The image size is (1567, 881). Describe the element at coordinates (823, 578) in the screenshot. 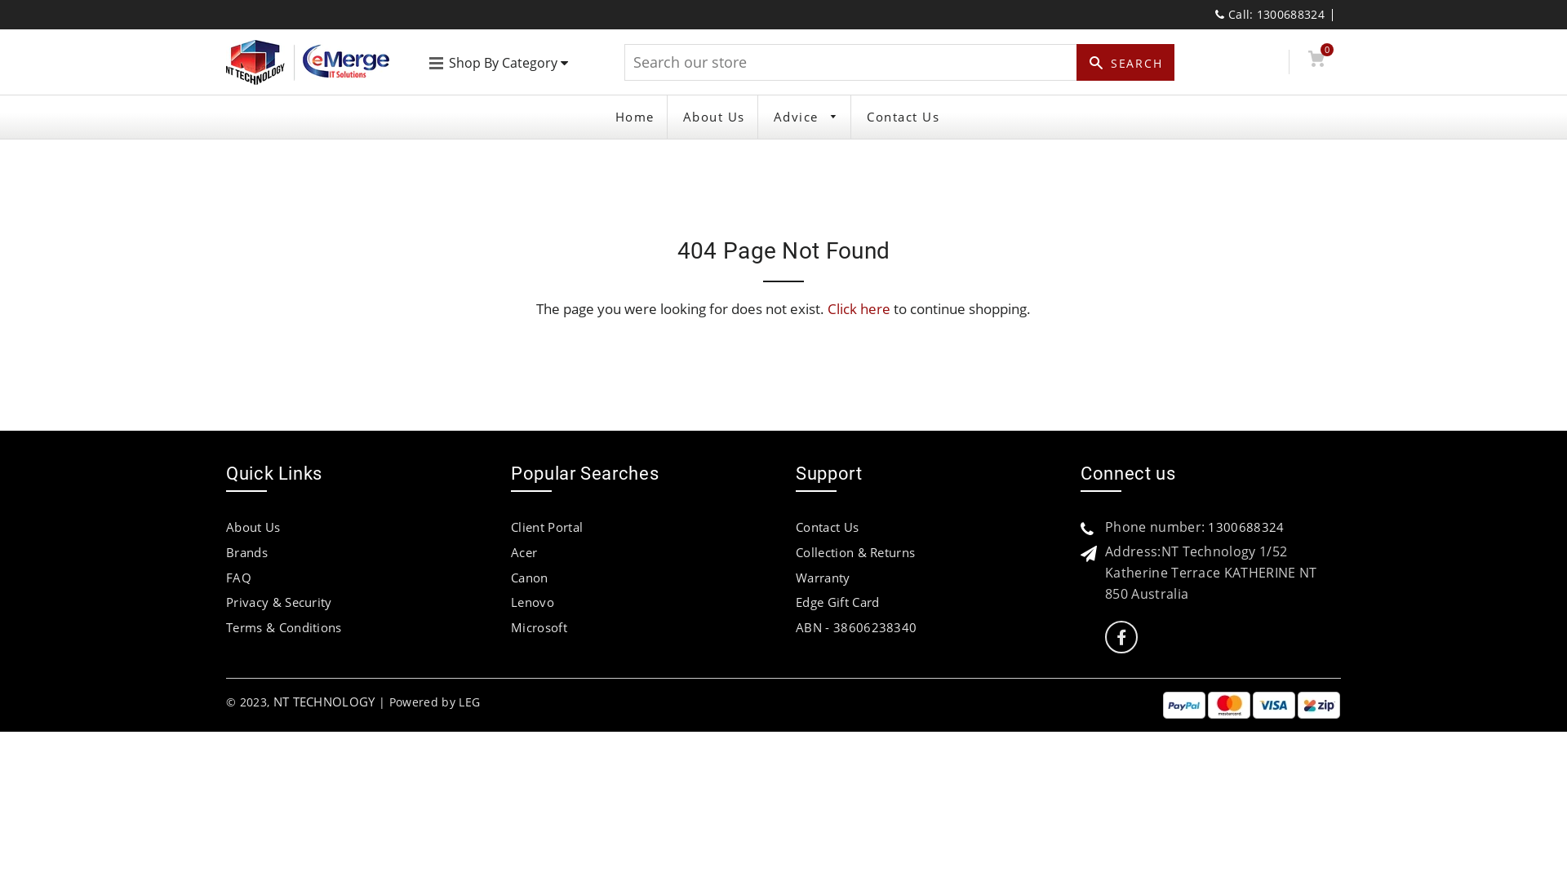

I see `Warranty` at that location.